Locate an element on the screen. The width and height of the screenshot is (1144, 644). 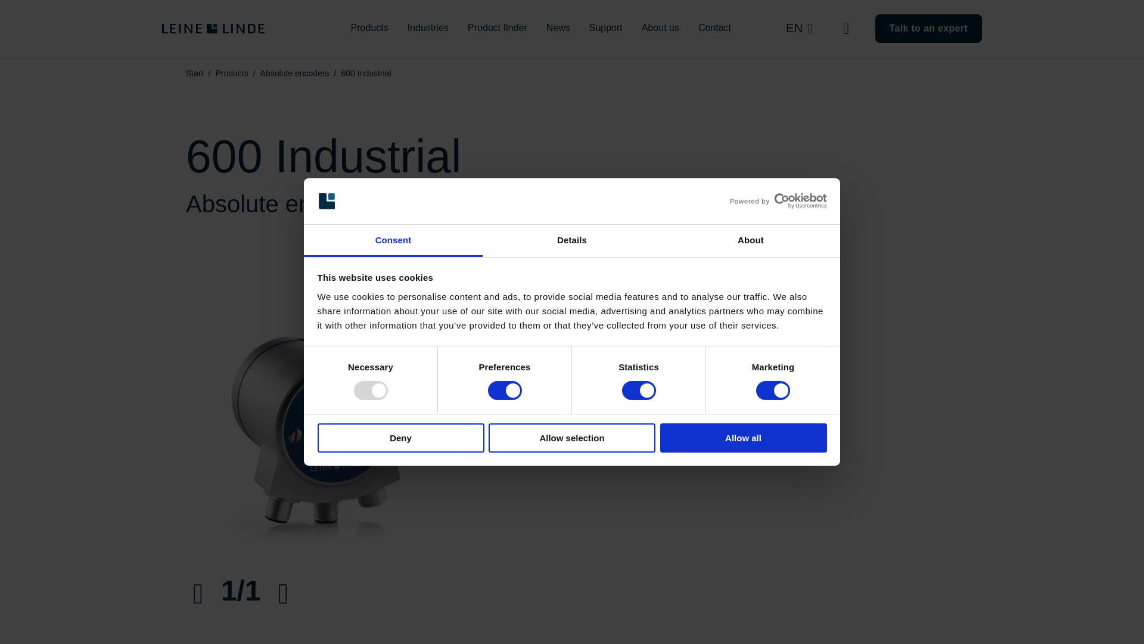
Search is located at coordinates (847, 29).